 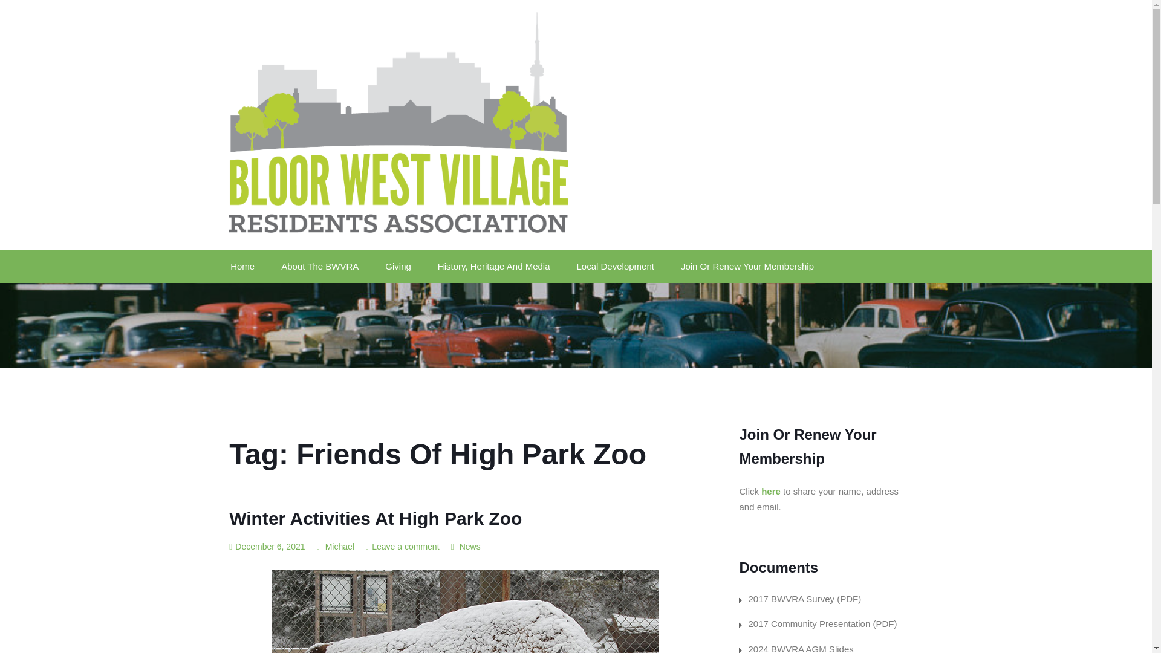 I want to click on About The BWVRA, so click(x=319, y=266).